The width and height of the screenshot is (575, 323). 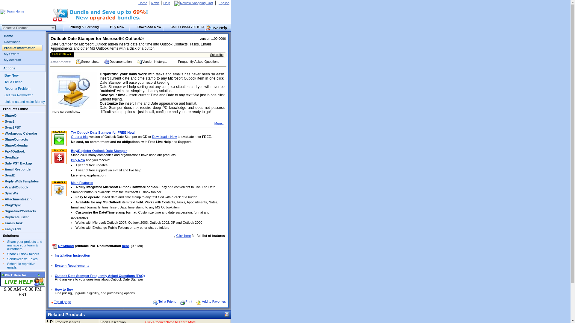 What do you see at coordinates (23, 121) in the screenshot?
I see `Sync2` at bounding box center [23, 121].